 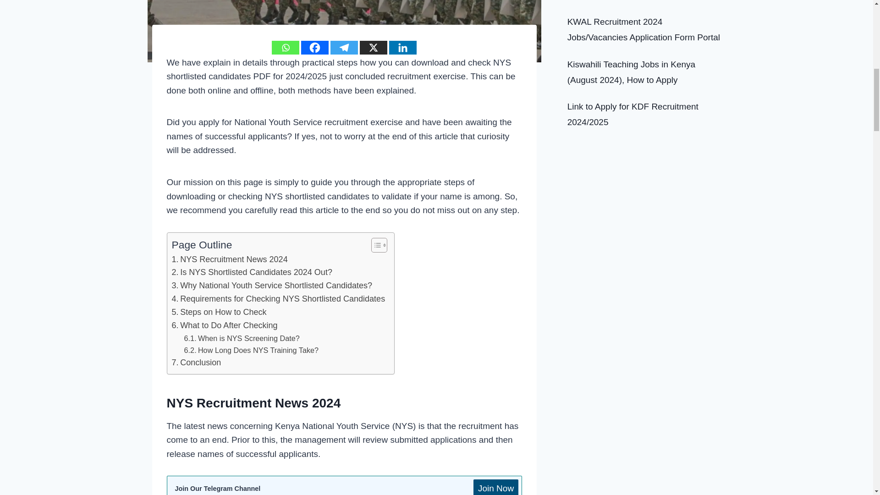 What do you see at coordinates (224, 325) in the screenshot?
I see `What to Do After Checking` at bounding box center [224, 325].